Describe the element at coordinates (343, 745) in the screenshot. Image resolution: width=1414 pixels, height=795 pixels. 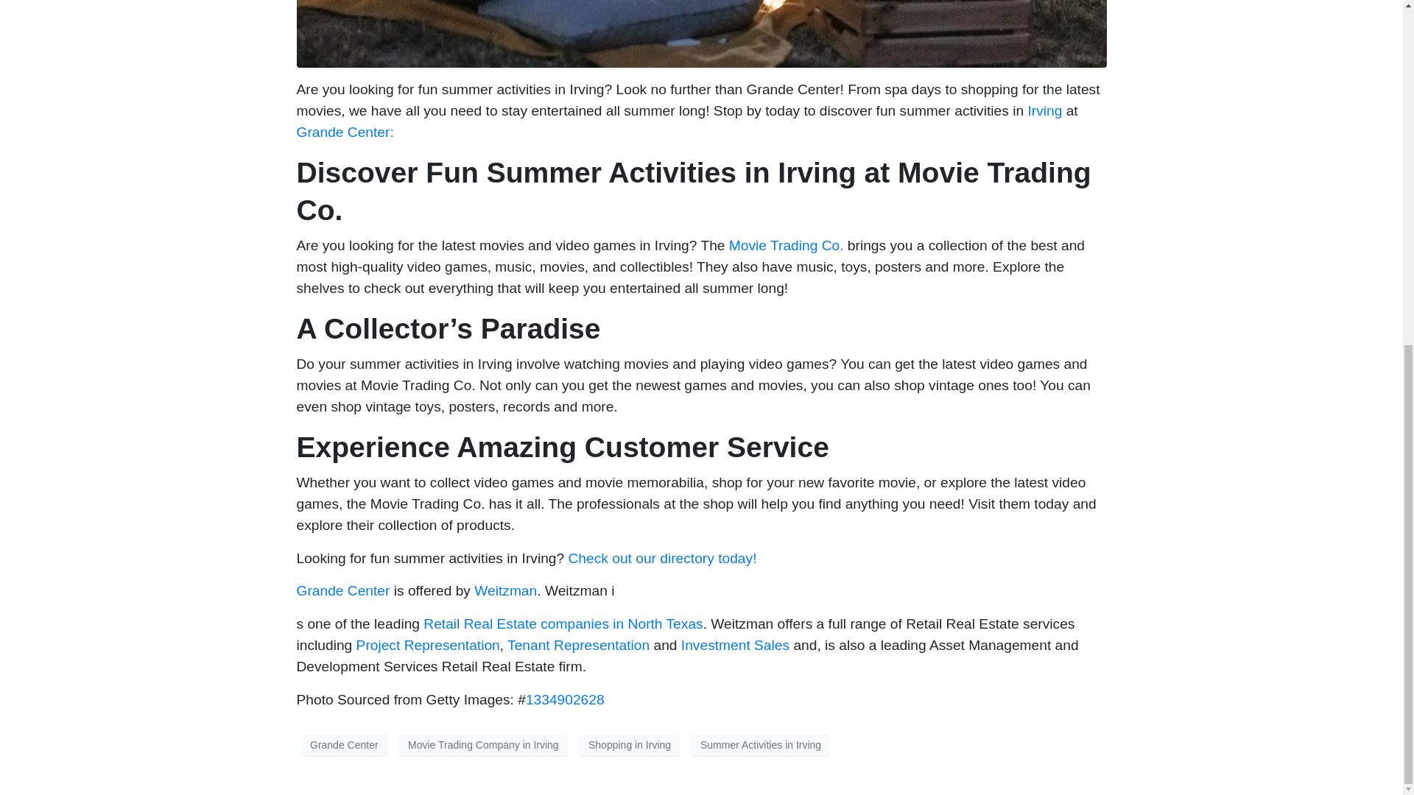
I see `Grande Center` at that location.